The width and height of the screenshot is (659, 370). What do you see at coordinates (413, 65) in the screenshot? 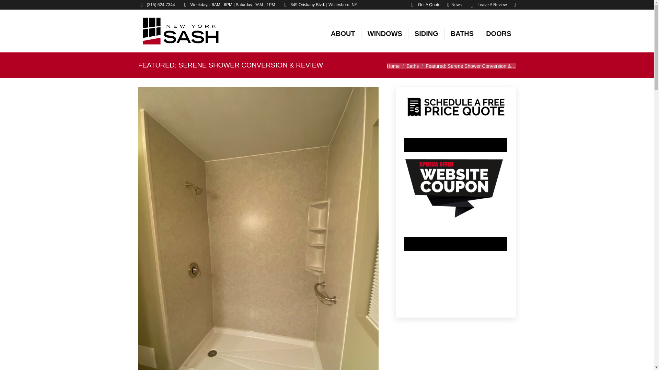
I see `Baths` at bounding box center [413, 65].